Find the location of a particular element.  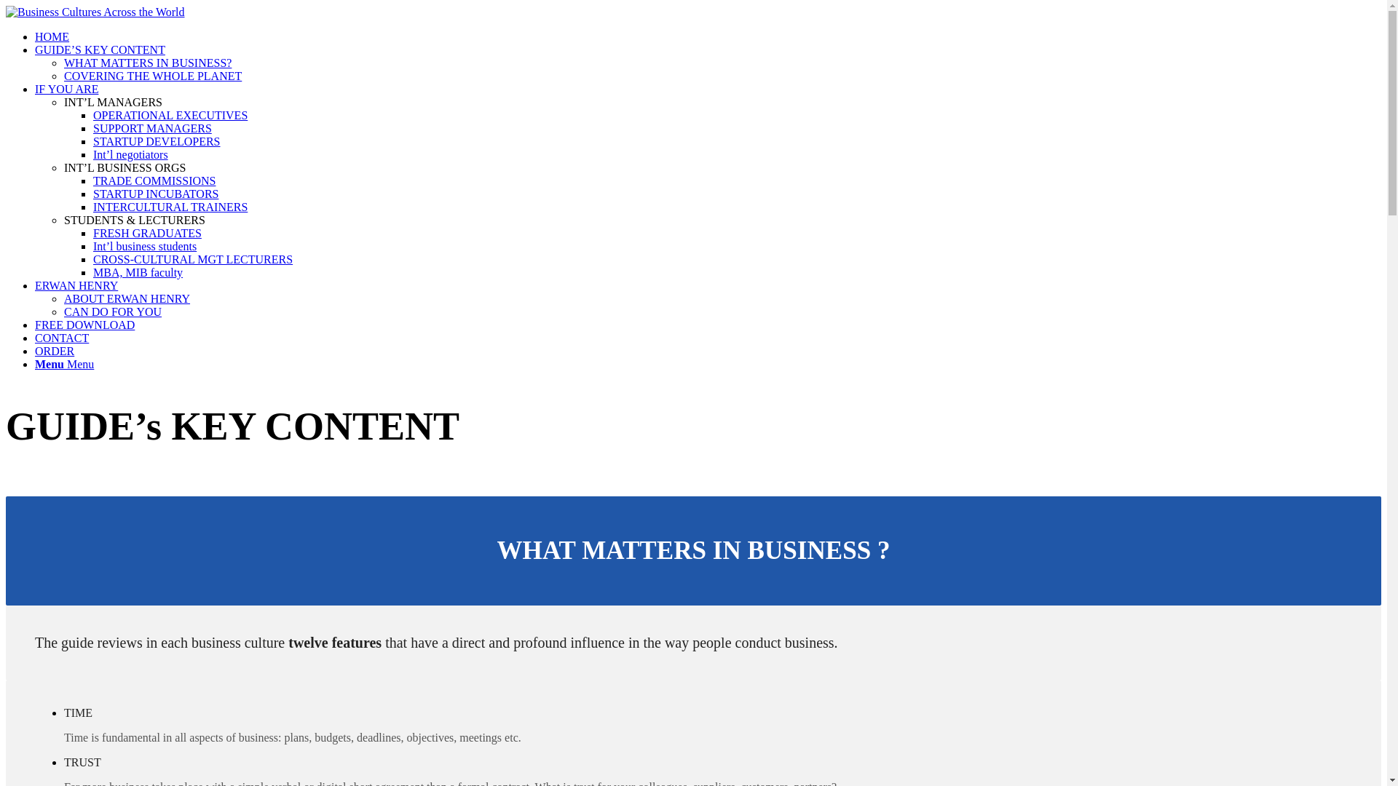

CONTACT is located at coordinates (62, 338).